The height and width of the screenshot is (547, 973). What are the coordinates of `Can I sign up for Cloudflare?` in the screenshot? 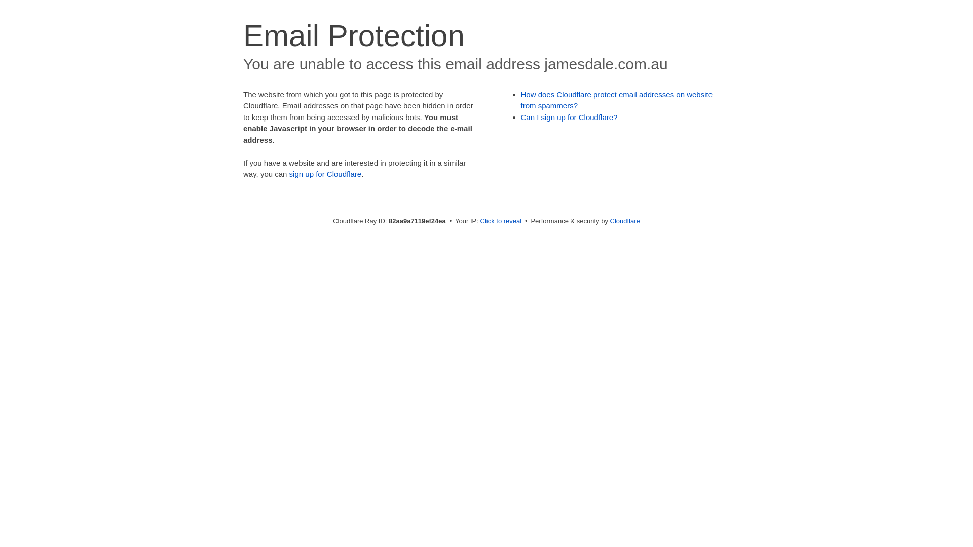 It's located at (570, 118).